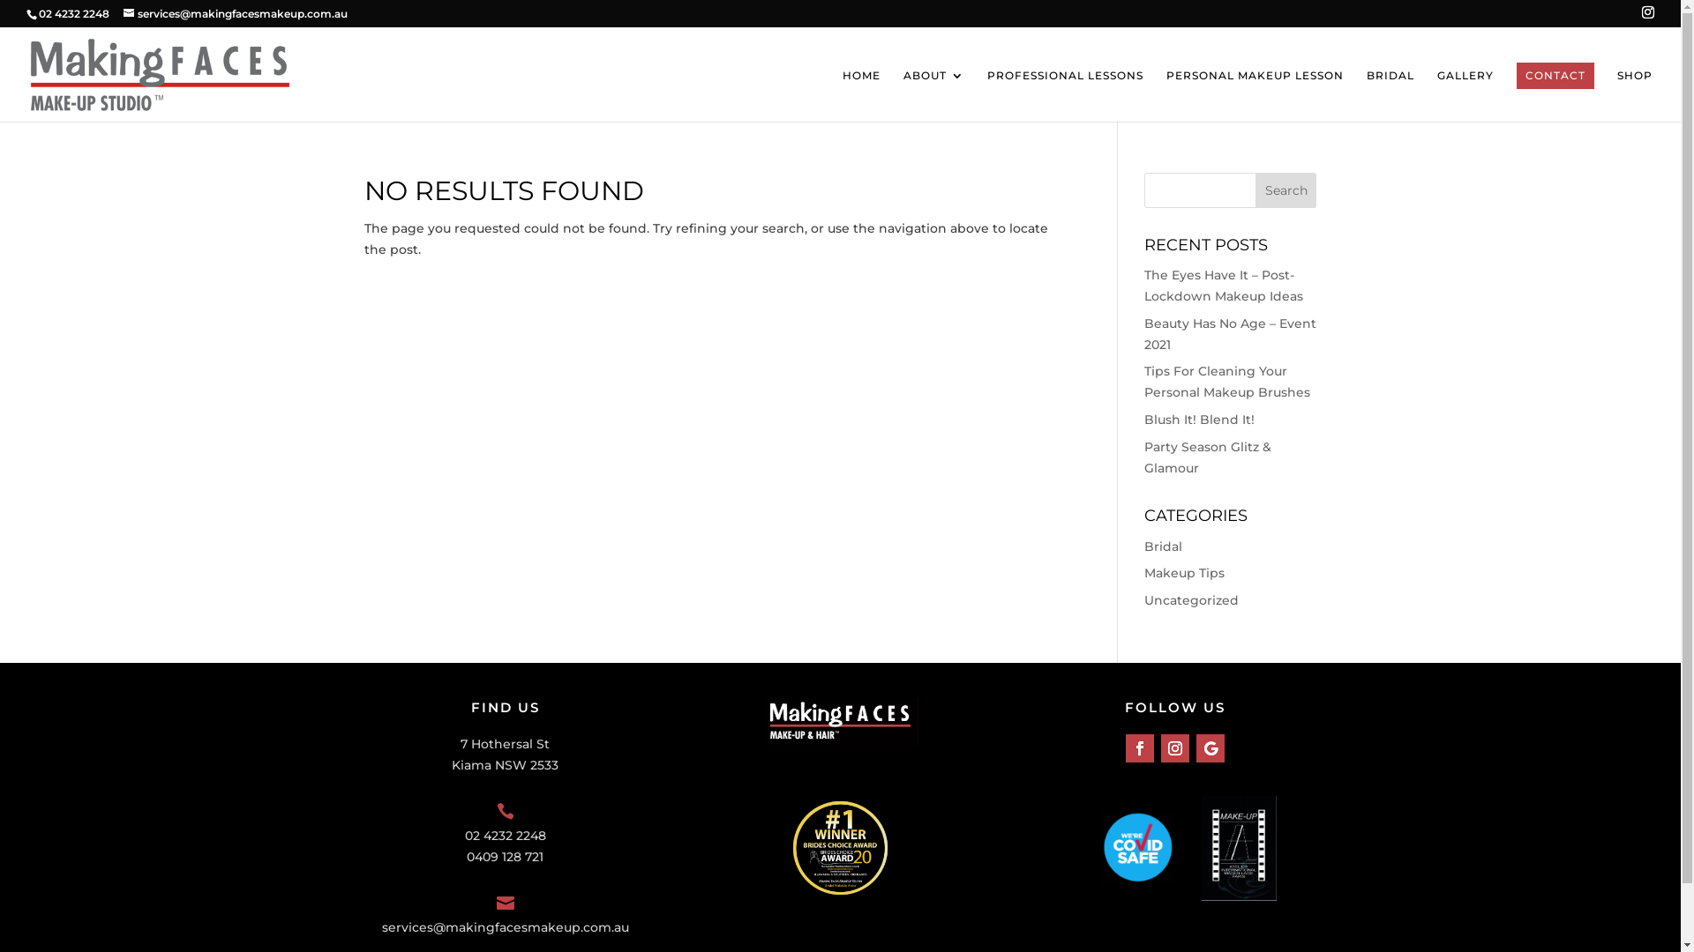  I want to click on HOME, so click(861, 95).